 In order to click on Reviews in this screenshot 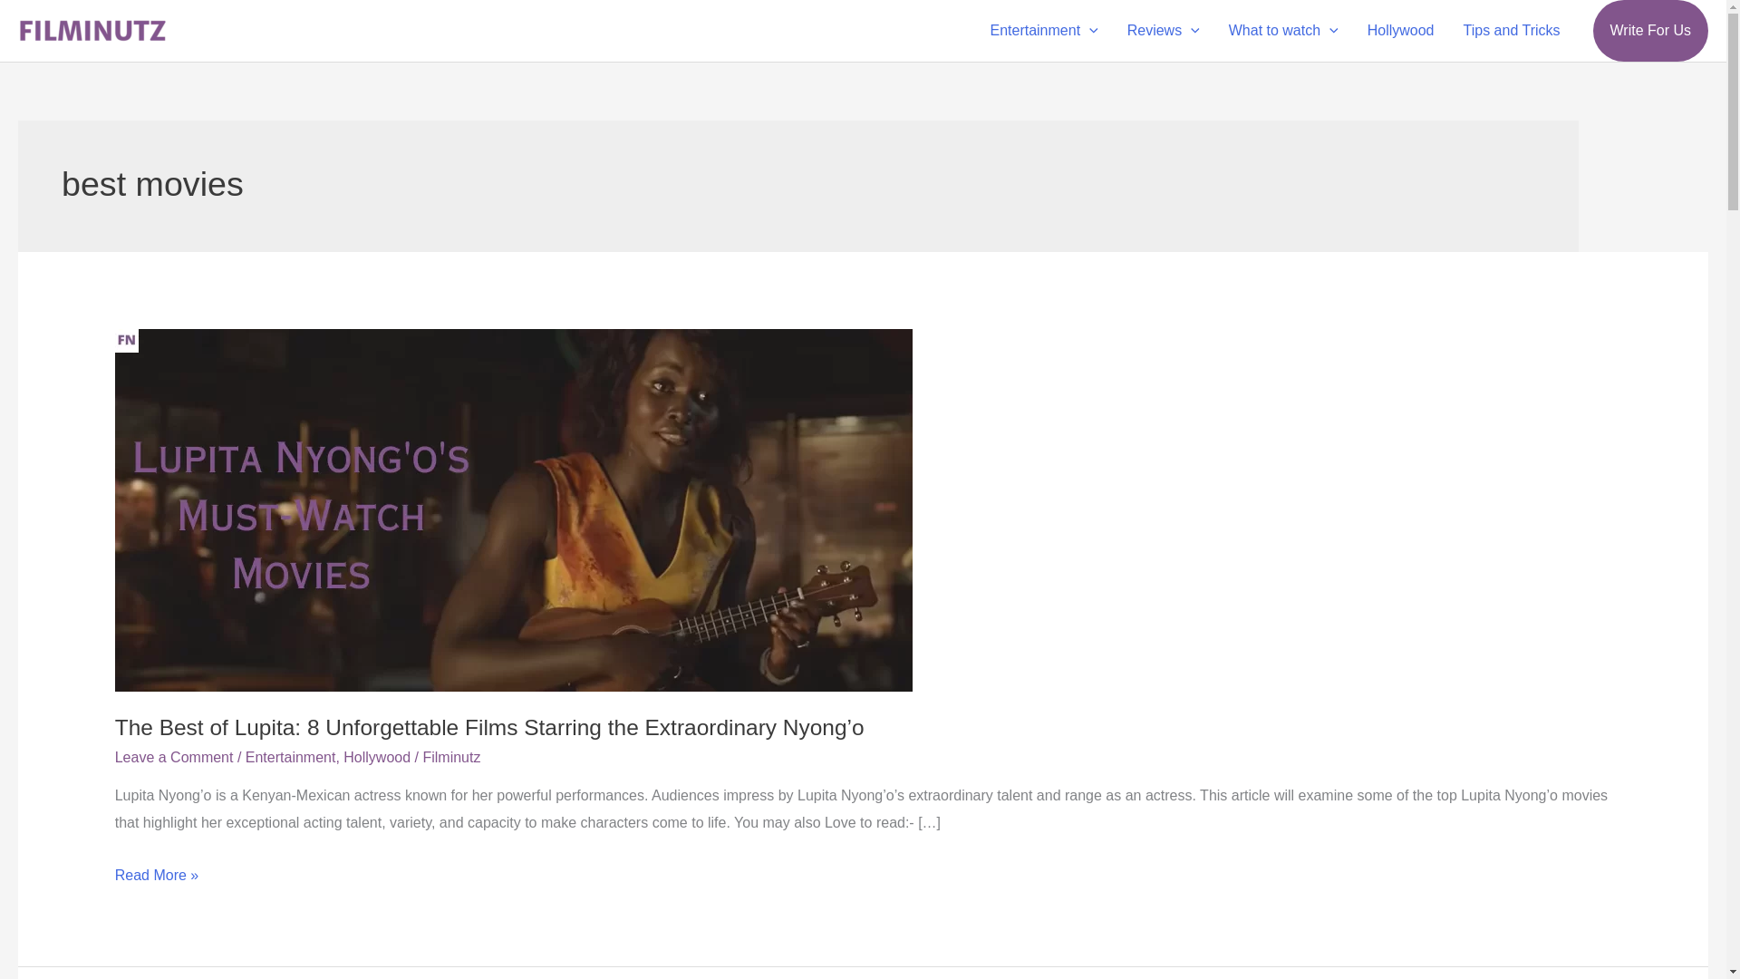, I will do `click(1164, 31)`.